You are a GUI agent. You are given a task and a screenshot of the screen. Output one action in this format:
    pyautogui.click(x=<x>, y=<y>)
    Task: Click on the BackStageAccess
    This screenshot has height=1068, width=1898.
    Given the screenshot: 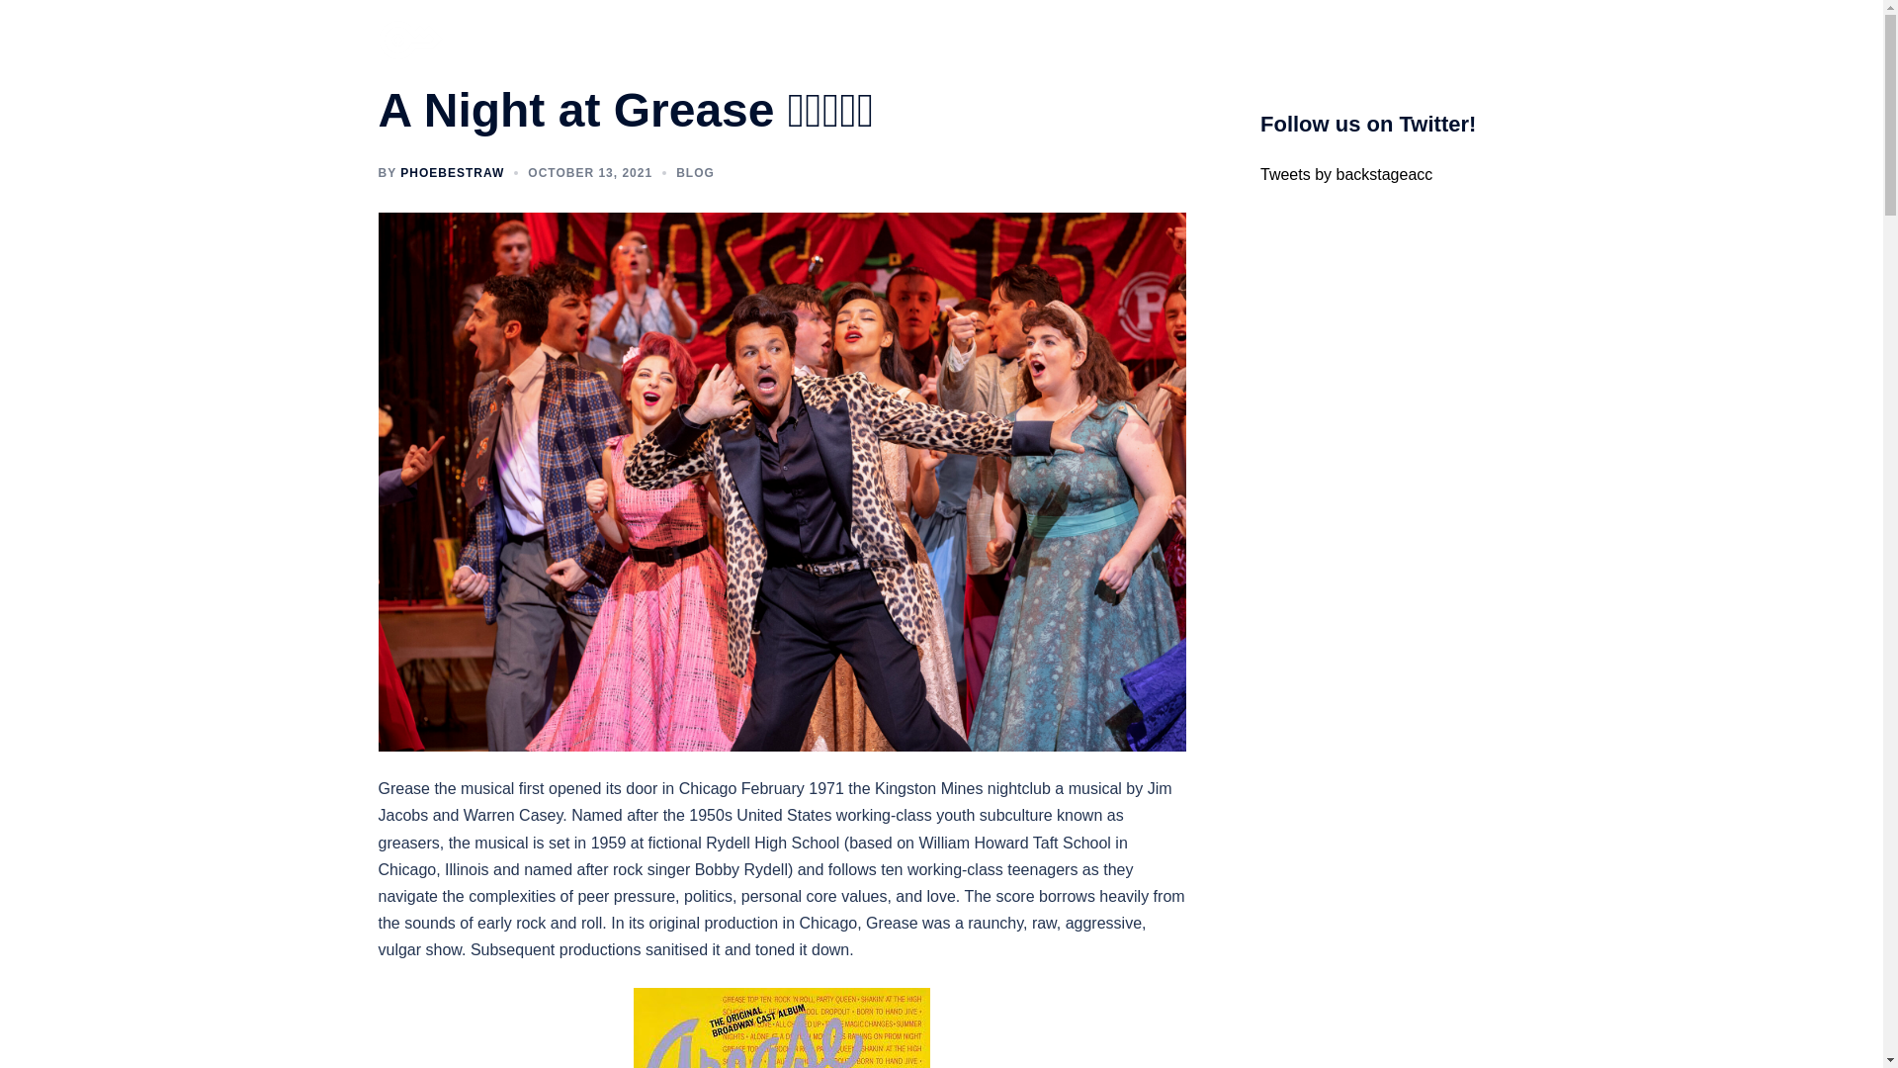 What is the action you would take?
    pyautogui.click(x=409, y=39)
    